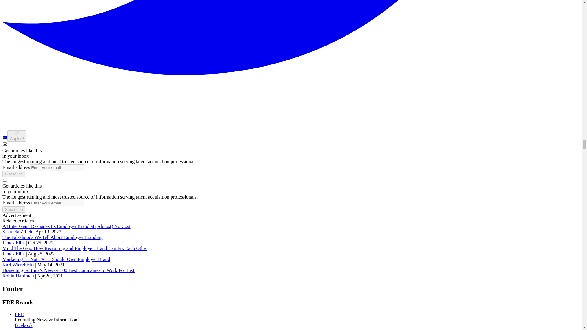 This screenshot has width=587, height=330. What do you see at coordinates (13, 174) in the screenshot?
I see `Subscribe` at bounding box center [13, 174].